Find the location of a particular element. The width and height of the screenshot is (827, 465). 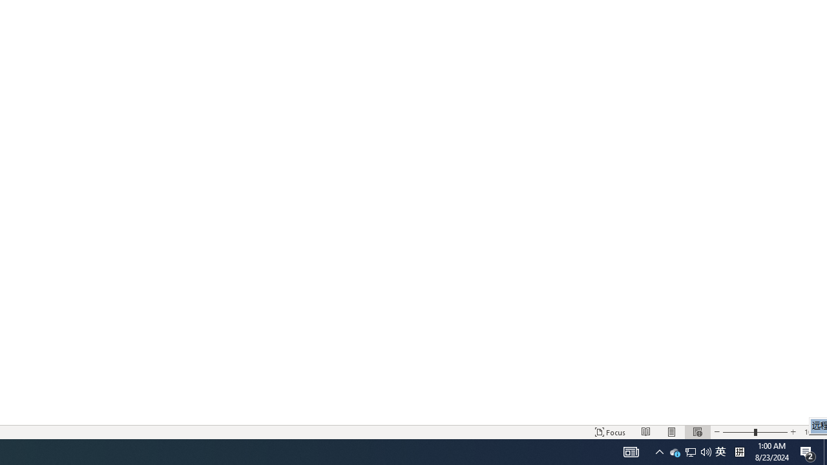

Zoom 100% is located at coordinates (813, 431).